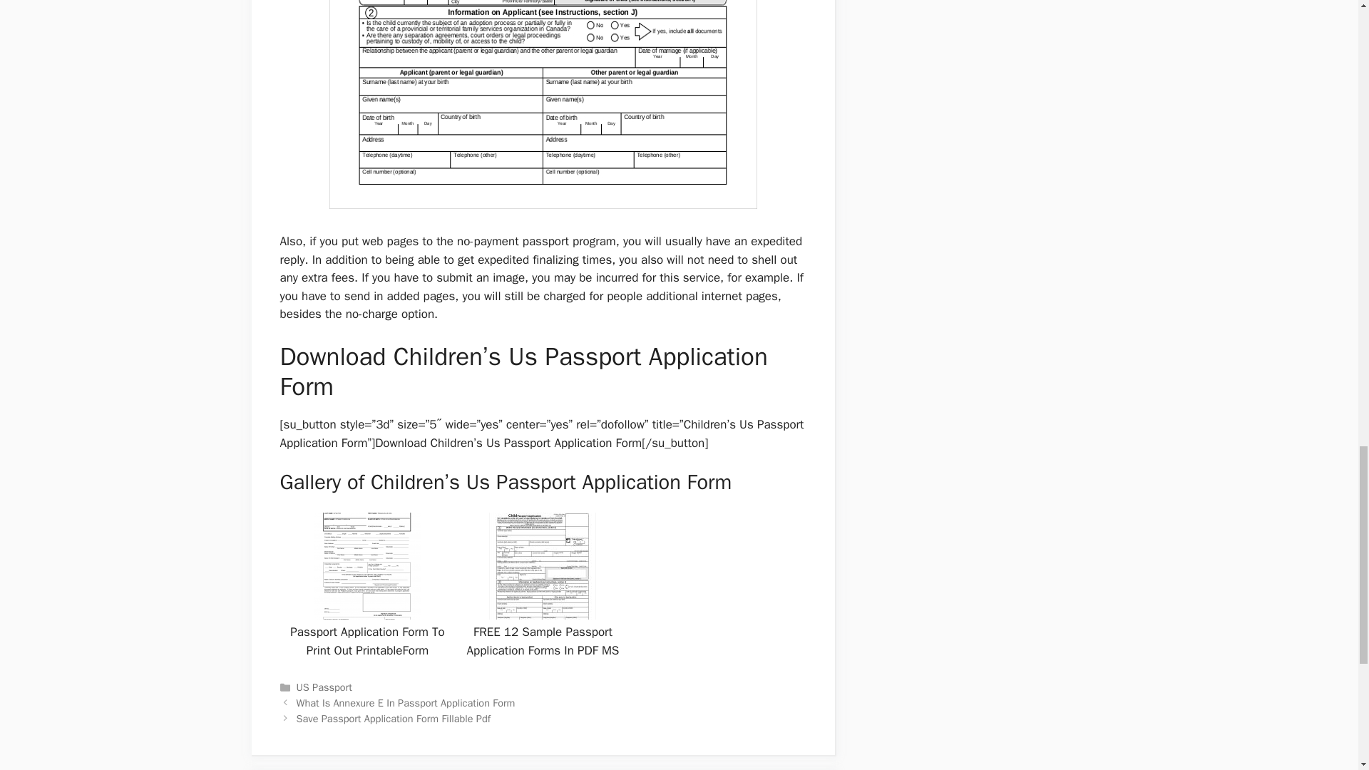  Describe the element at coordinates (394, 719) in the screenshot. I see `Next` at that location.